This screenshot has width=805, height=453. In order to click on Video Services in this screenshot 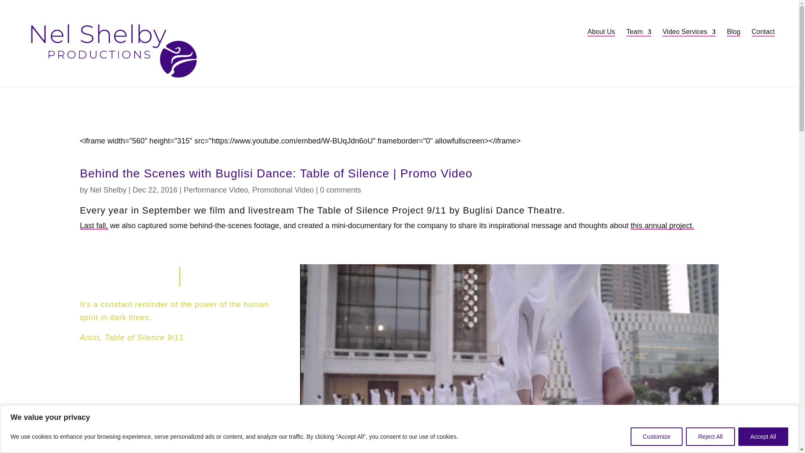, I will do `click(689, 33)`.